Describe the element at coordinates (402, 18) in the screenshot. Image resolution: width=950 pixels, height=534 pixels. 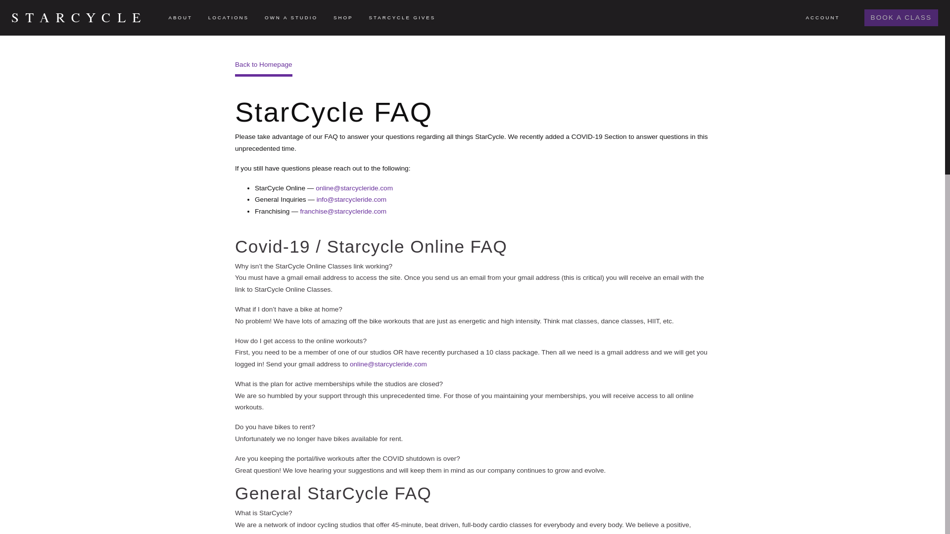
I see `STARCYCLE GIVES` at that location.